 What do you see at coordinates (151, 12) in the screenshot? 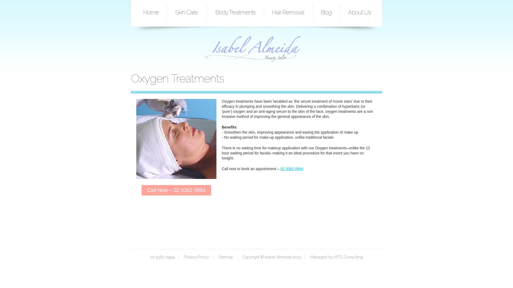
I see `Home` at bounding box center [151, 12].